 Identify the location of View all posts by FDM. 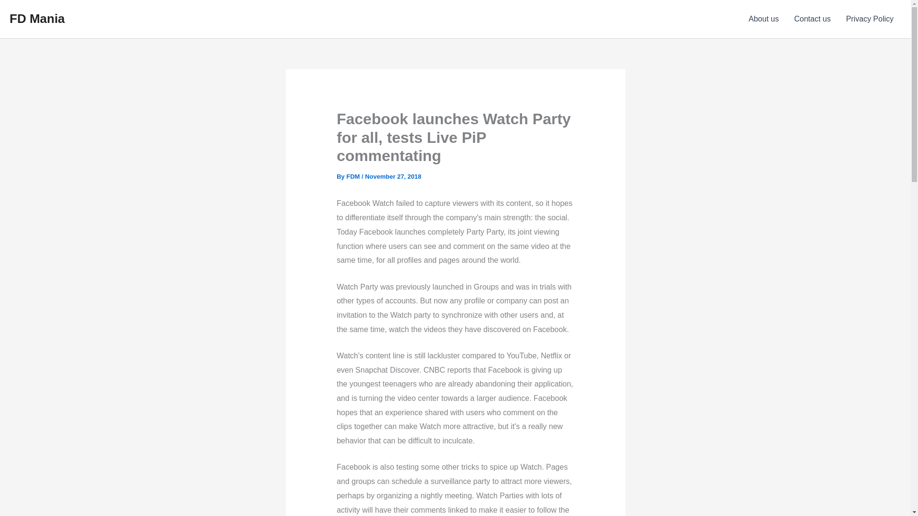
(354, 176).